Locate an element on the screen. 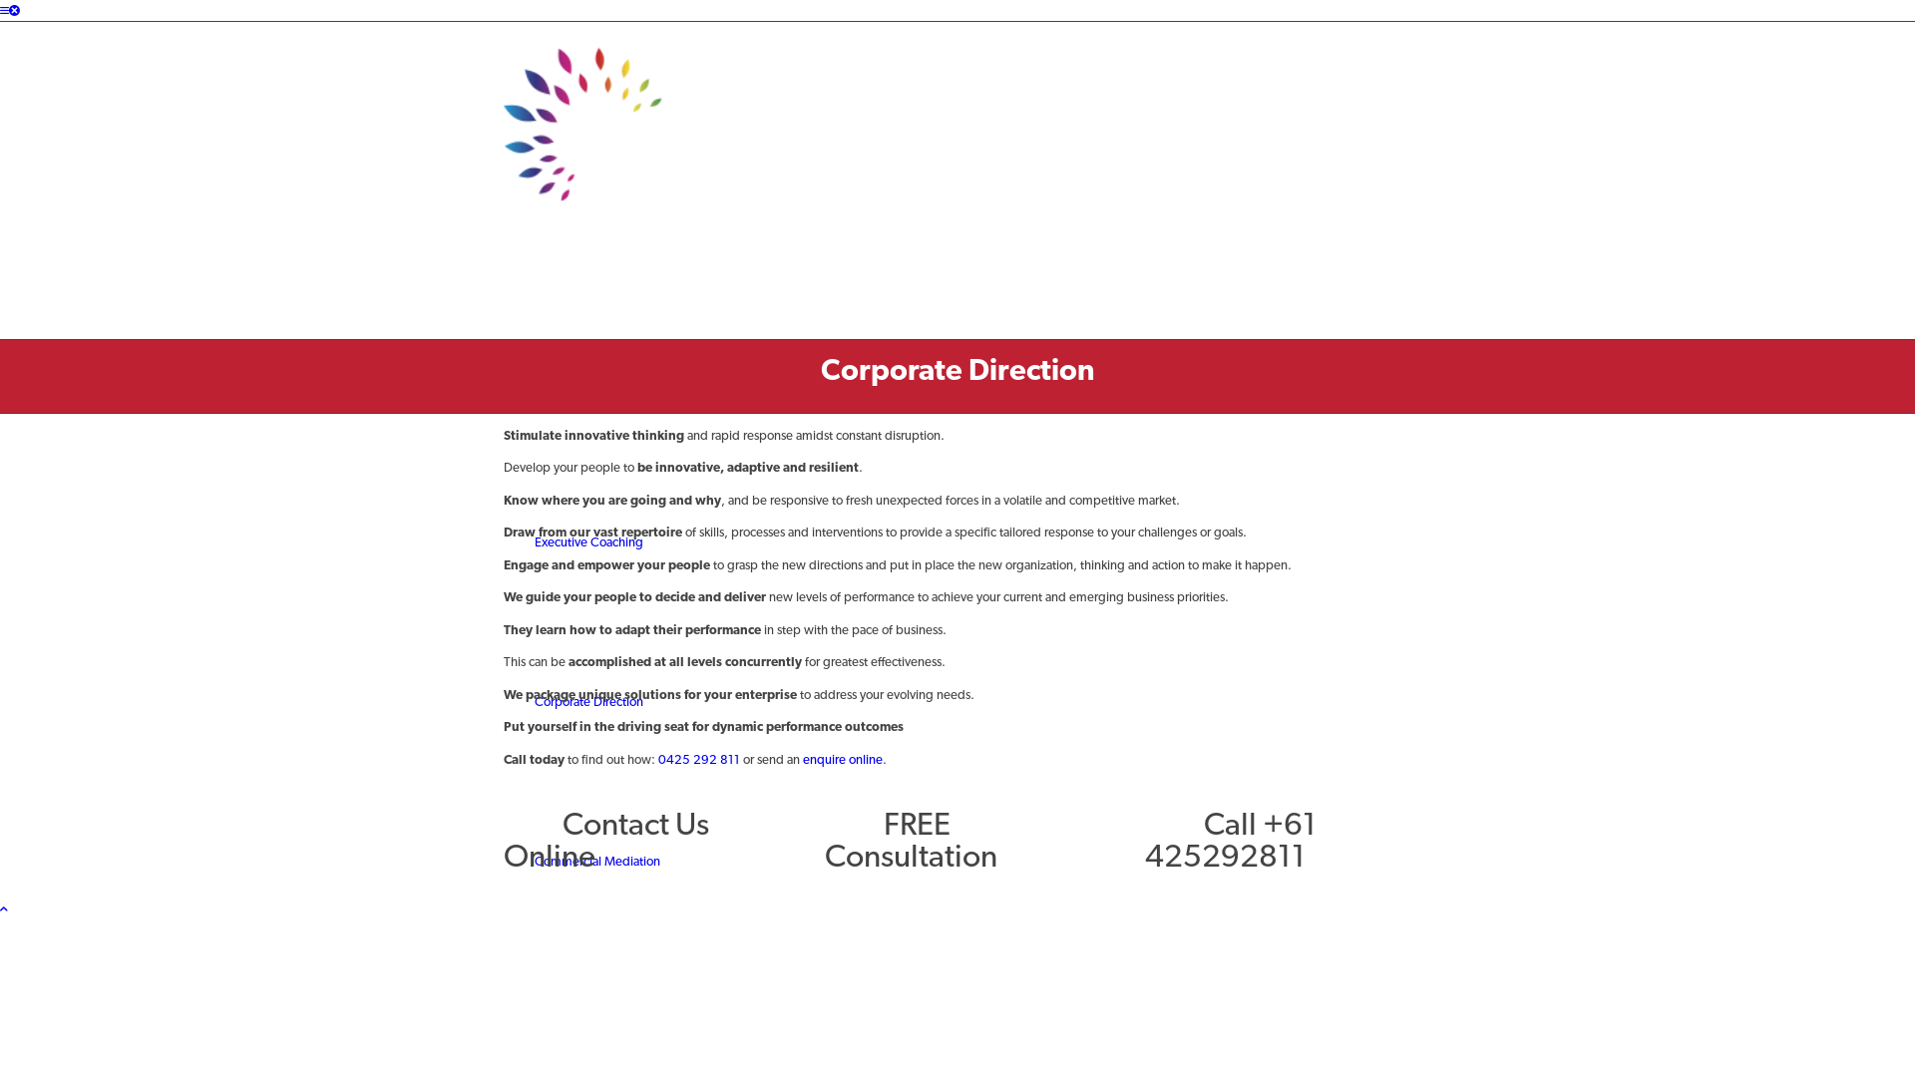  Home is located at coordinates (552, 383).